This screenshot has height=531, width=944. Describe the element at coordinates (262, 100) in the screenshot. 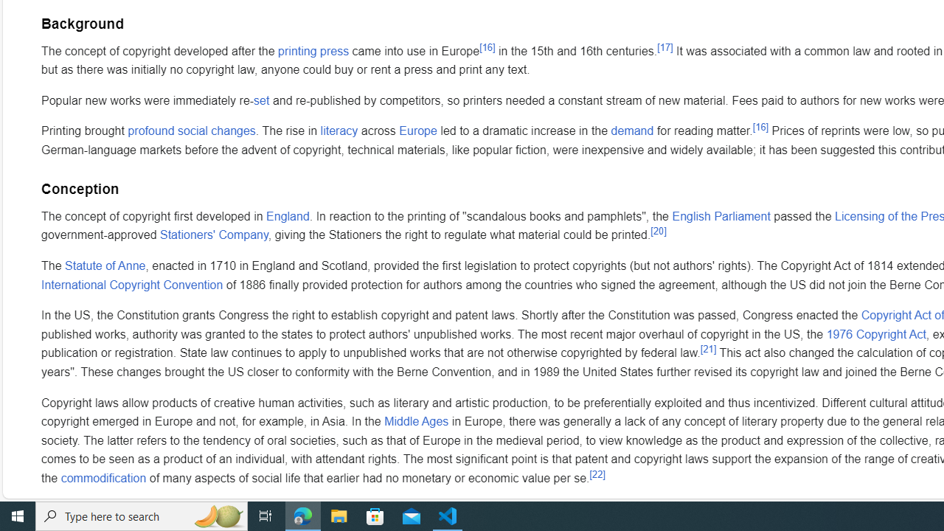

I see `set` at that location.